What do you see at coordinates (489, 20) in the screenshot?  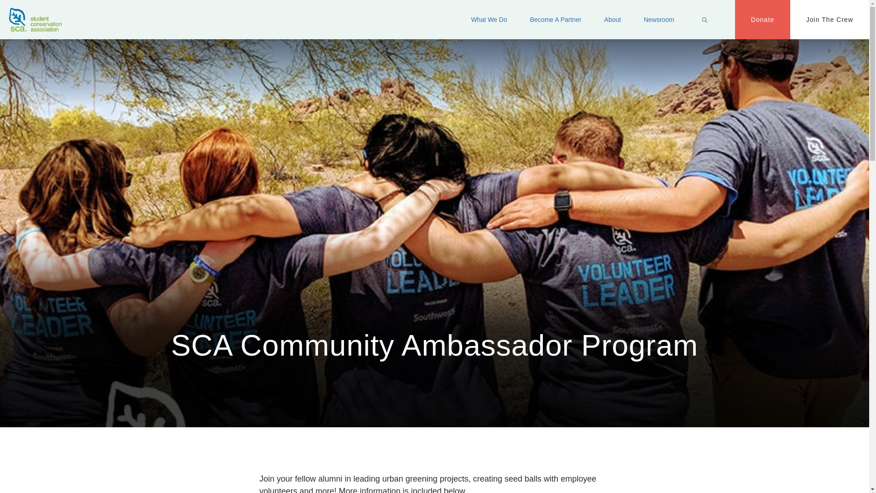 I see `What We Do` at bounding box center [489, 20].